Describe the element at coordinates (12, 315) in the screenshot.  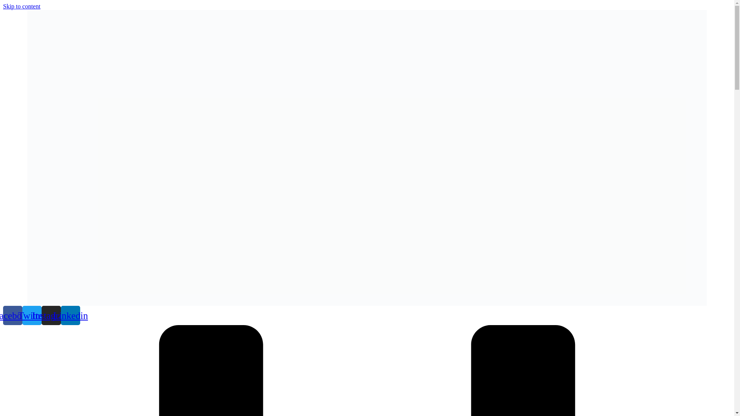
I see `Follow us on Facebook` at that location.